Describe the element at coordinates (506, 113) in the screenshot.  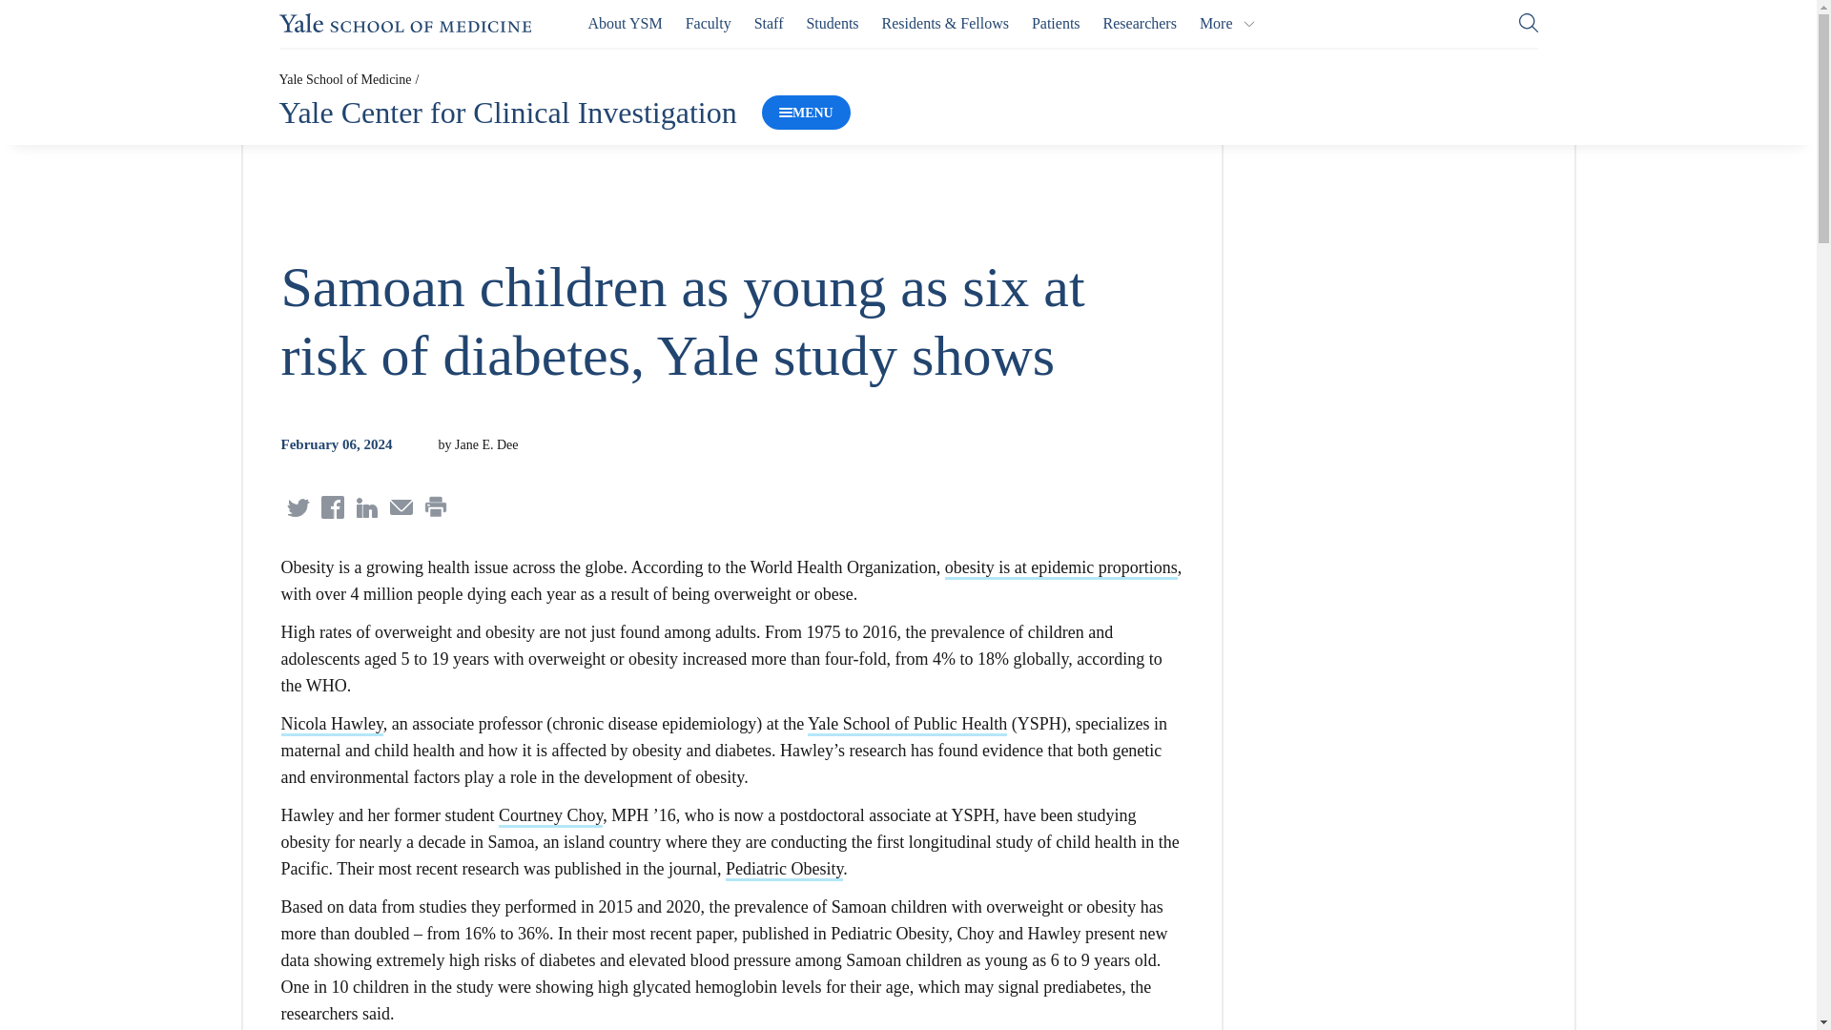
I see `Yale Center for Clinical Investigation` at that location.